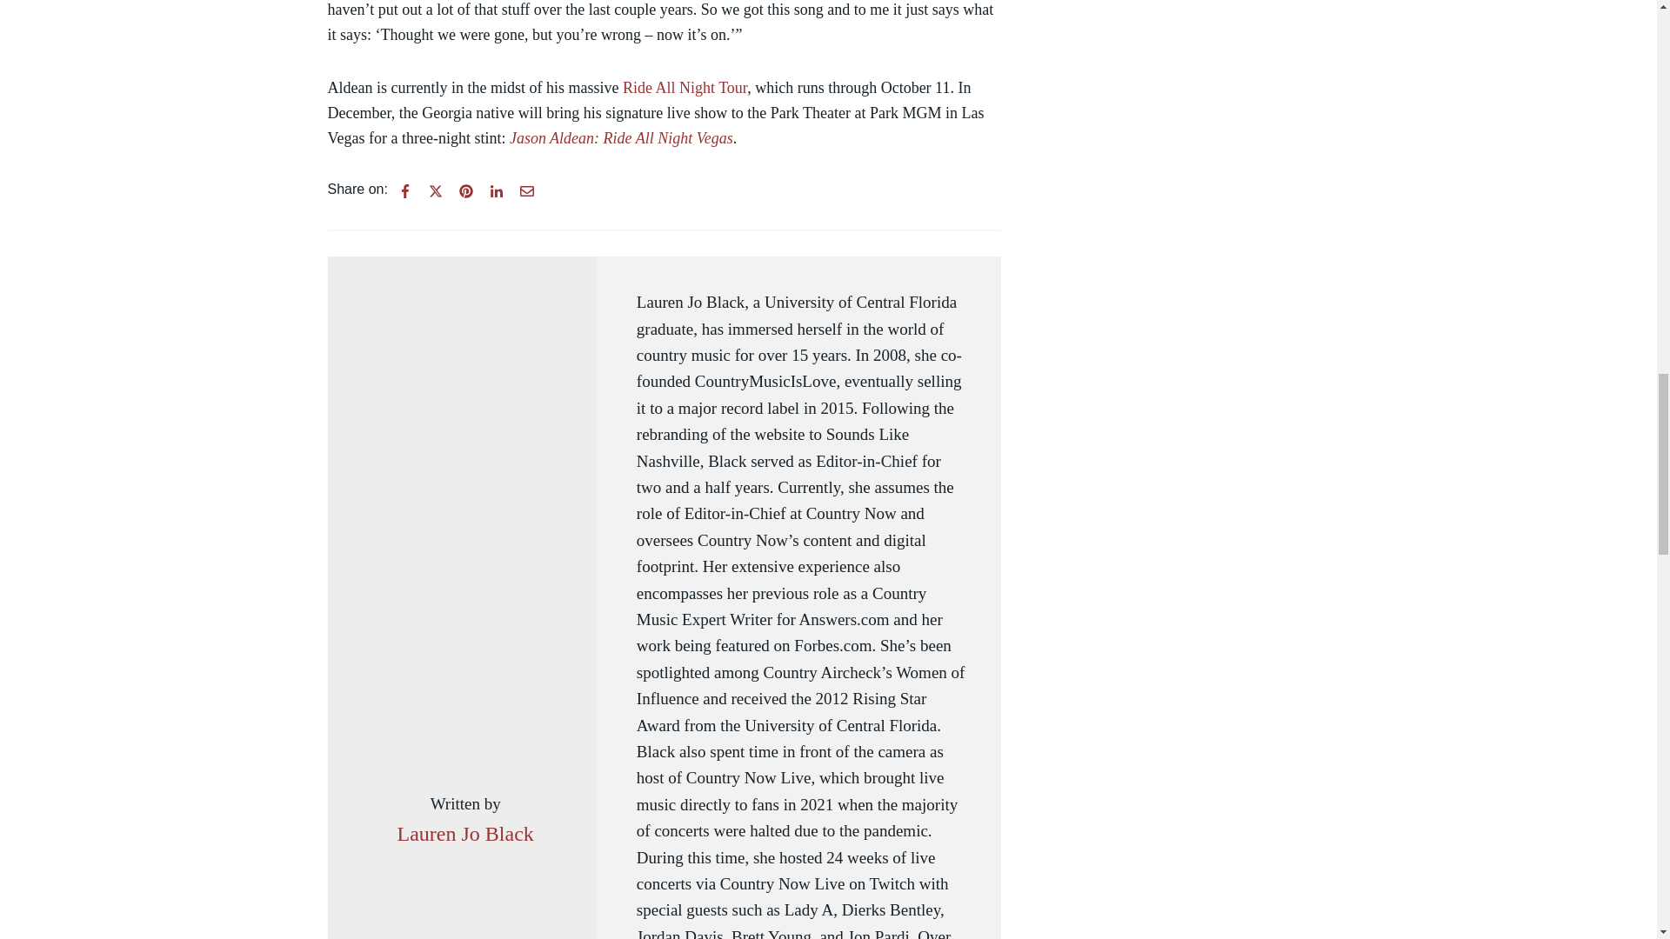 Image resolution: width=1670 pixels, height=939 pixels. I want to click on Jason Aldean: Ride All Night Vegas, so click(621, 137).